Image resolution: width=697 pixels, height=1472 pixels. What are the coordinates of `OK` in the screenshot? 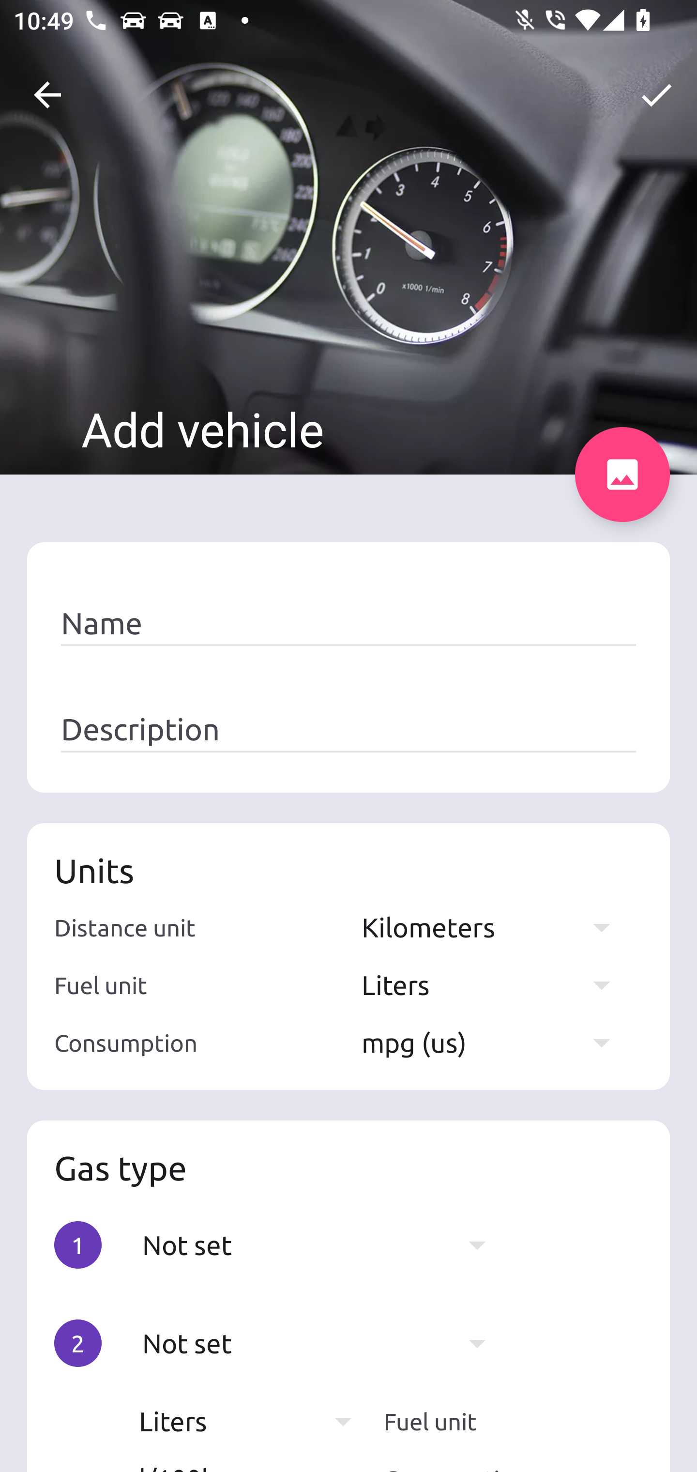 It's located at (656, 95).